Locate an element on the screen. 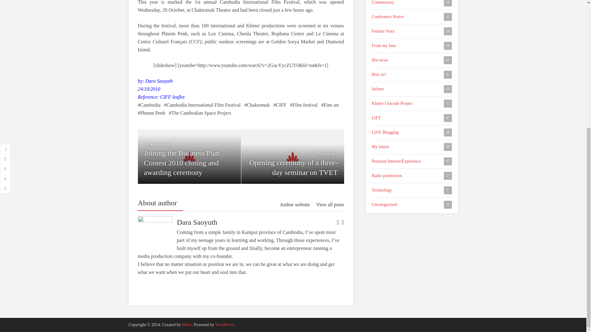 This screenshot has height=332, width=591. Author website is located at coordinates (412, 103).